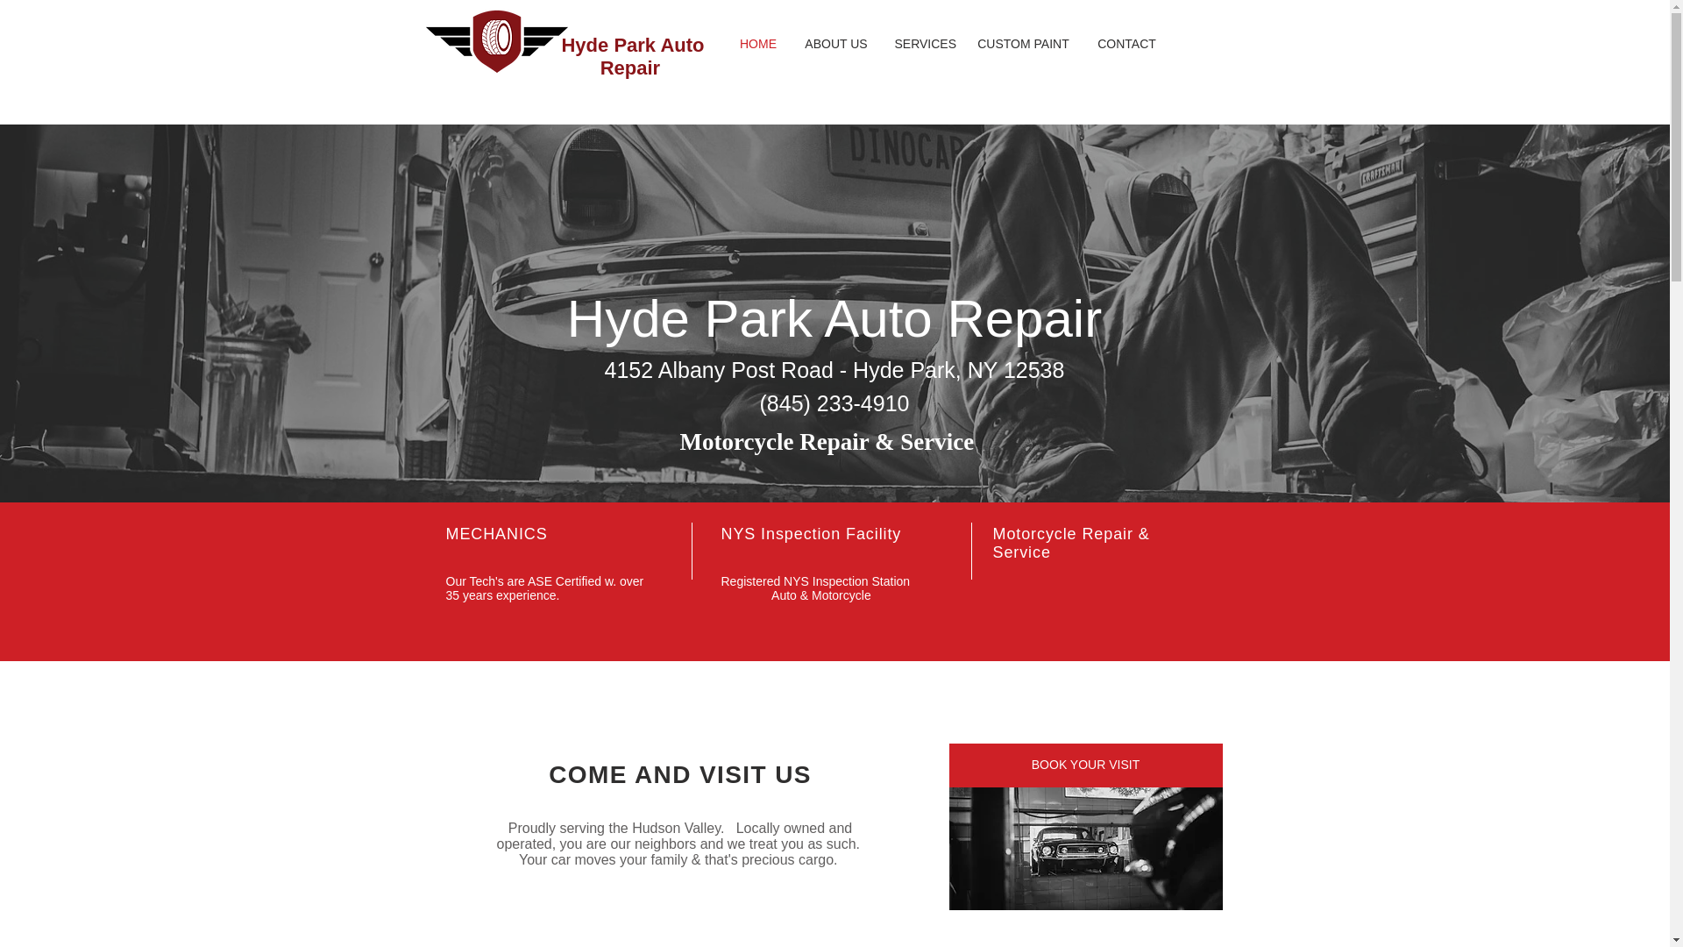 The image size is (1683, 947). I want to click on CONTACT, so click(1127, 44).